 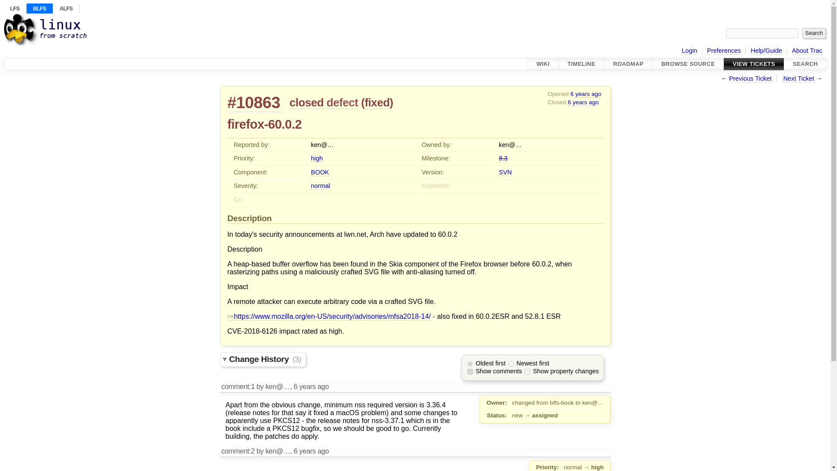 What do you see at coordinates (585, 94) in the screenshot?
I see `6 years ago` at bounding box center [585, 94].